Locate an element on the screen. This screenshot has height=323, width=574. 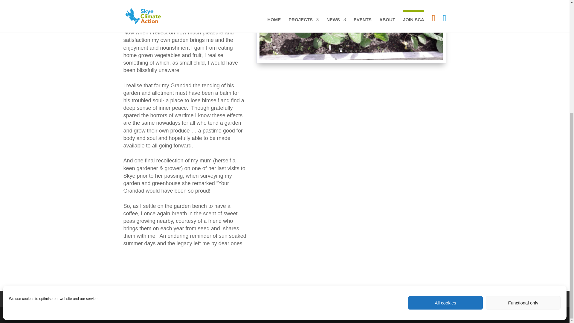
Functional only is located at coordinates (523, 132).